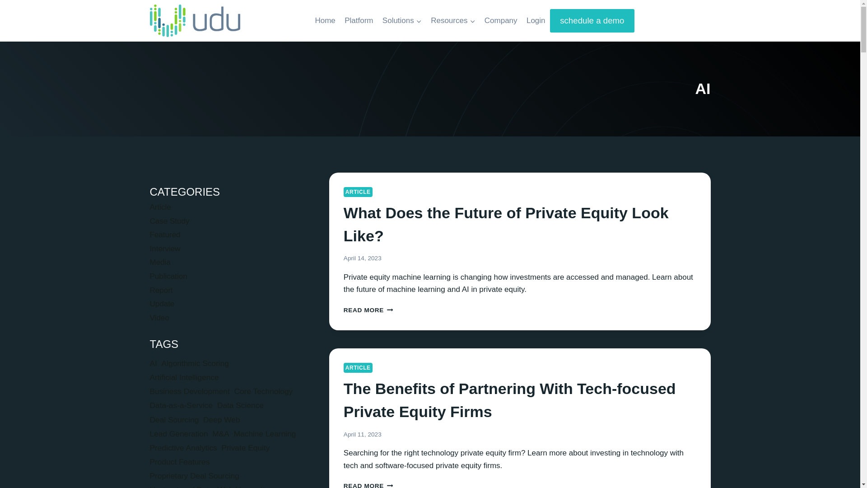 This screenshot has width=867, height=488. What do you see at coordinates (506, 224) in the screenshot?
I see `Solutions` at bounding box center [506, 224].